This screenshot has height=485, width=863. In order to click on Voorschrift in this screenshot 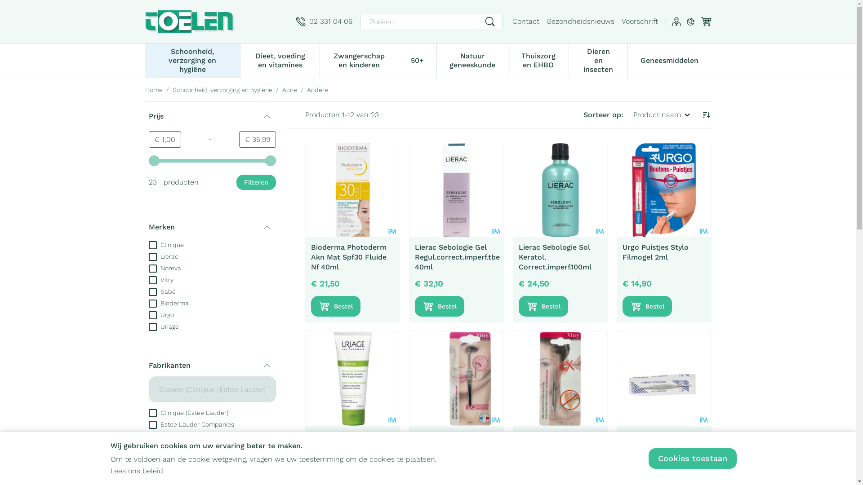, I will do `click(639, 22)`.